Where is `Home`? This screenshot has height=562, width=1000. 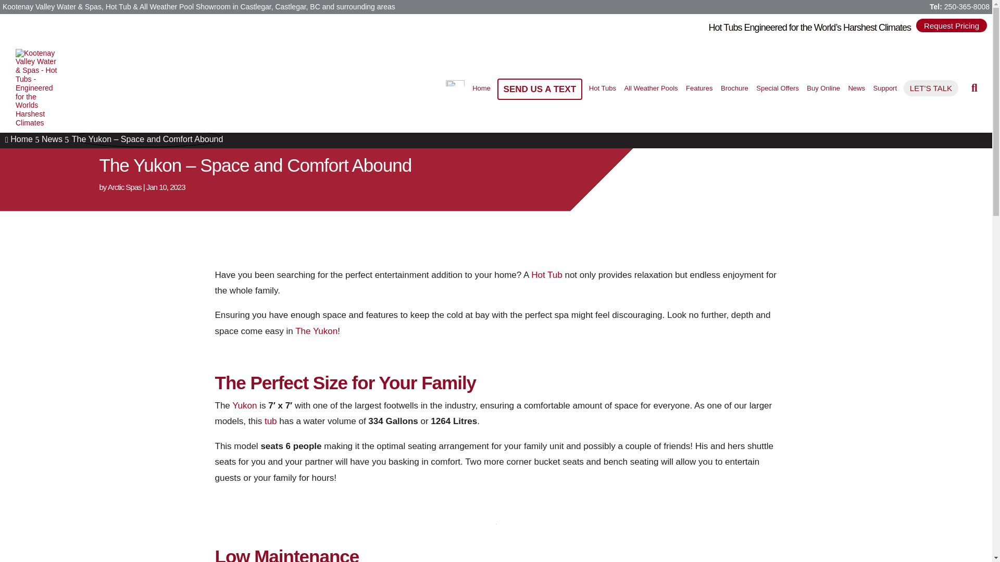 Home is located at coordinates (481, 88).